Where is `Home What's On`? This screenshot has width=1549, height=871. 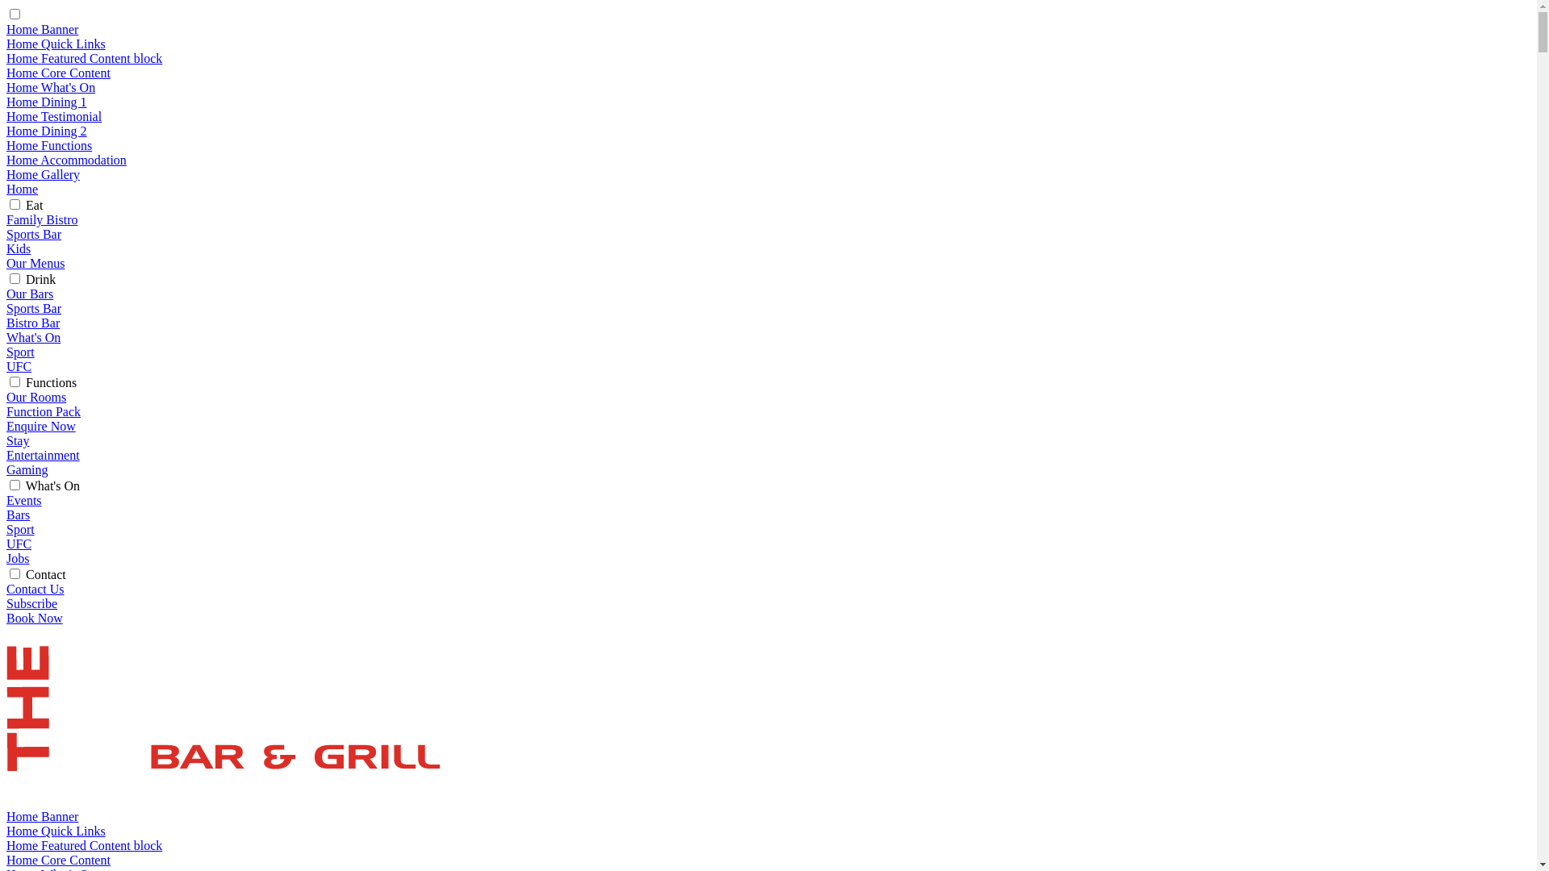
Home What's On is located at coordinates (51, 87).